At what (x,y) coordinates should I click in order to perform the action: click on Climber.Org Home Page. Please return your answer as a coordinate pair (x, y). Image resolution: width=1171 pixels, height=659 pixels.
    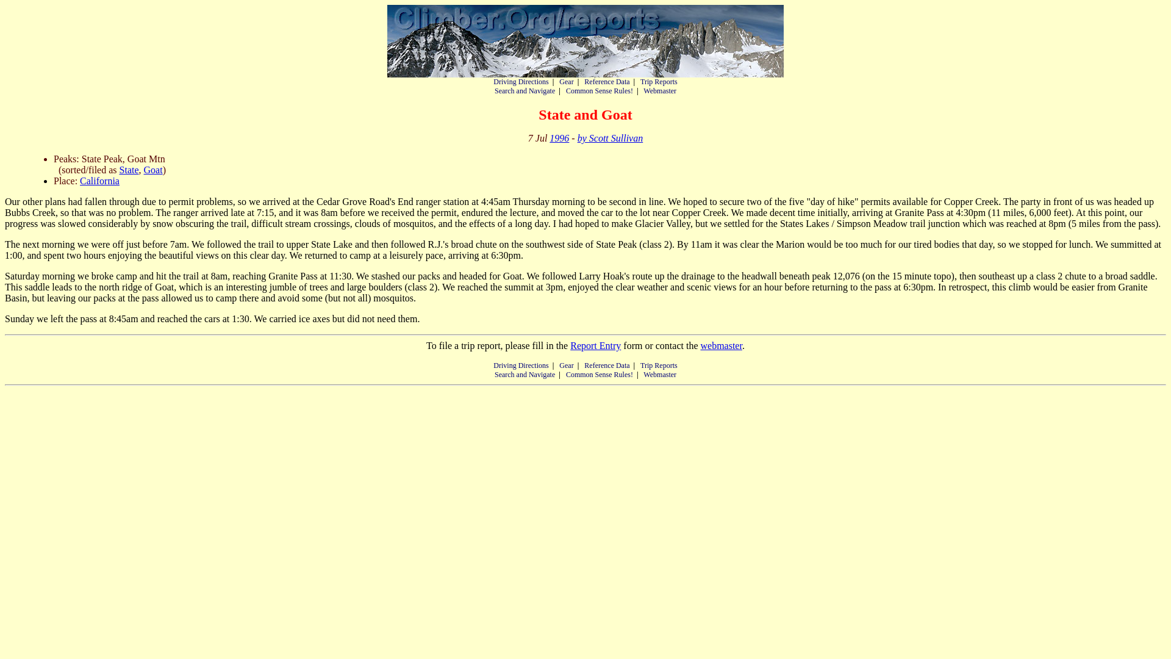
    Looking at the image, I should click on (585, 41).